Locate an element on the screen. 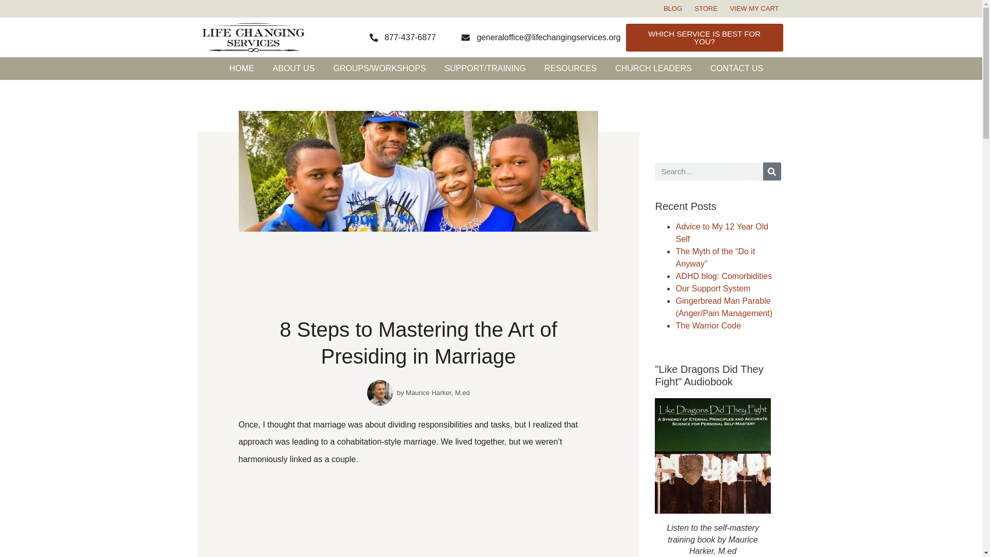  HOME is located at coordinates (241, 69).